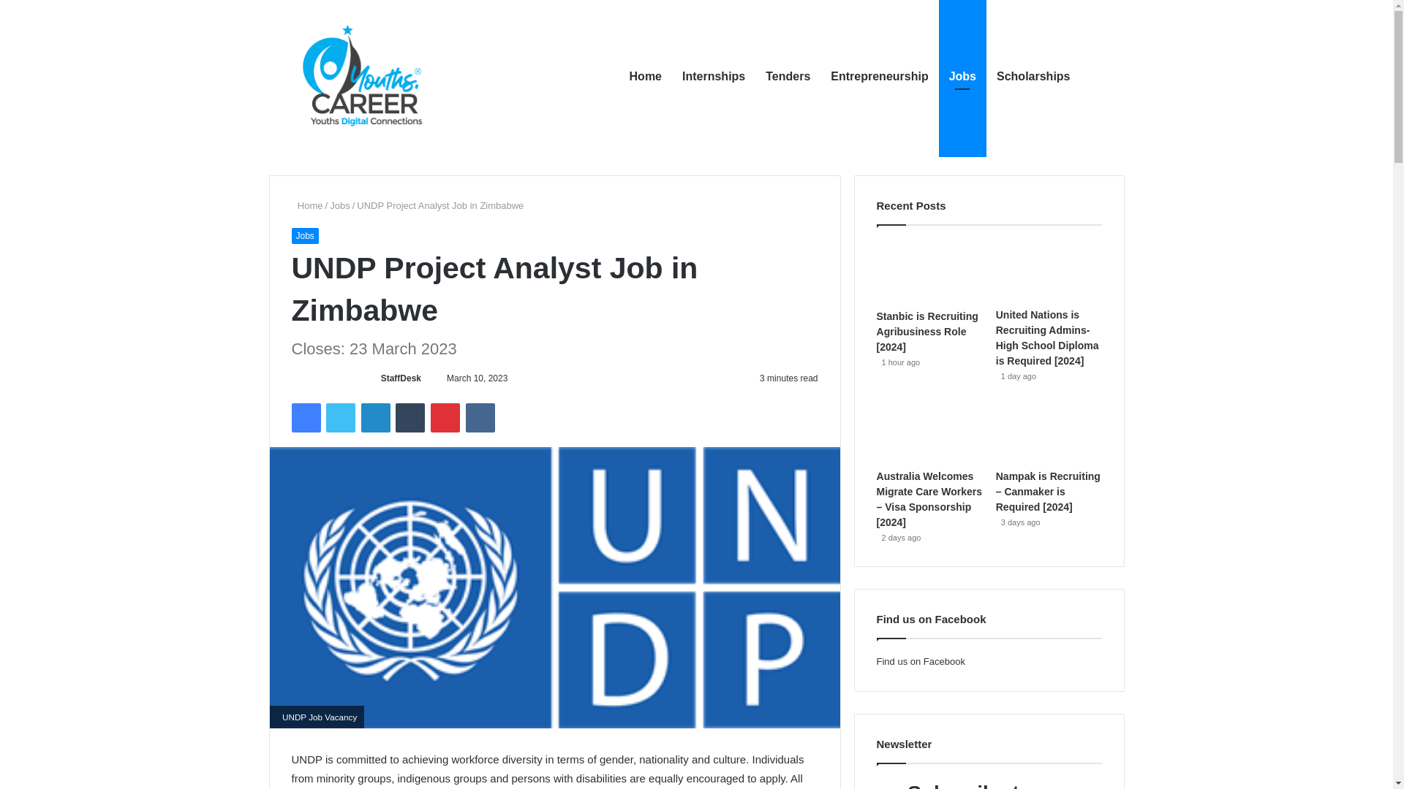  What do you see at coordinates (375, 417) in the screenshot?
I see `LinkedIn` at bounding box center [375, 417].